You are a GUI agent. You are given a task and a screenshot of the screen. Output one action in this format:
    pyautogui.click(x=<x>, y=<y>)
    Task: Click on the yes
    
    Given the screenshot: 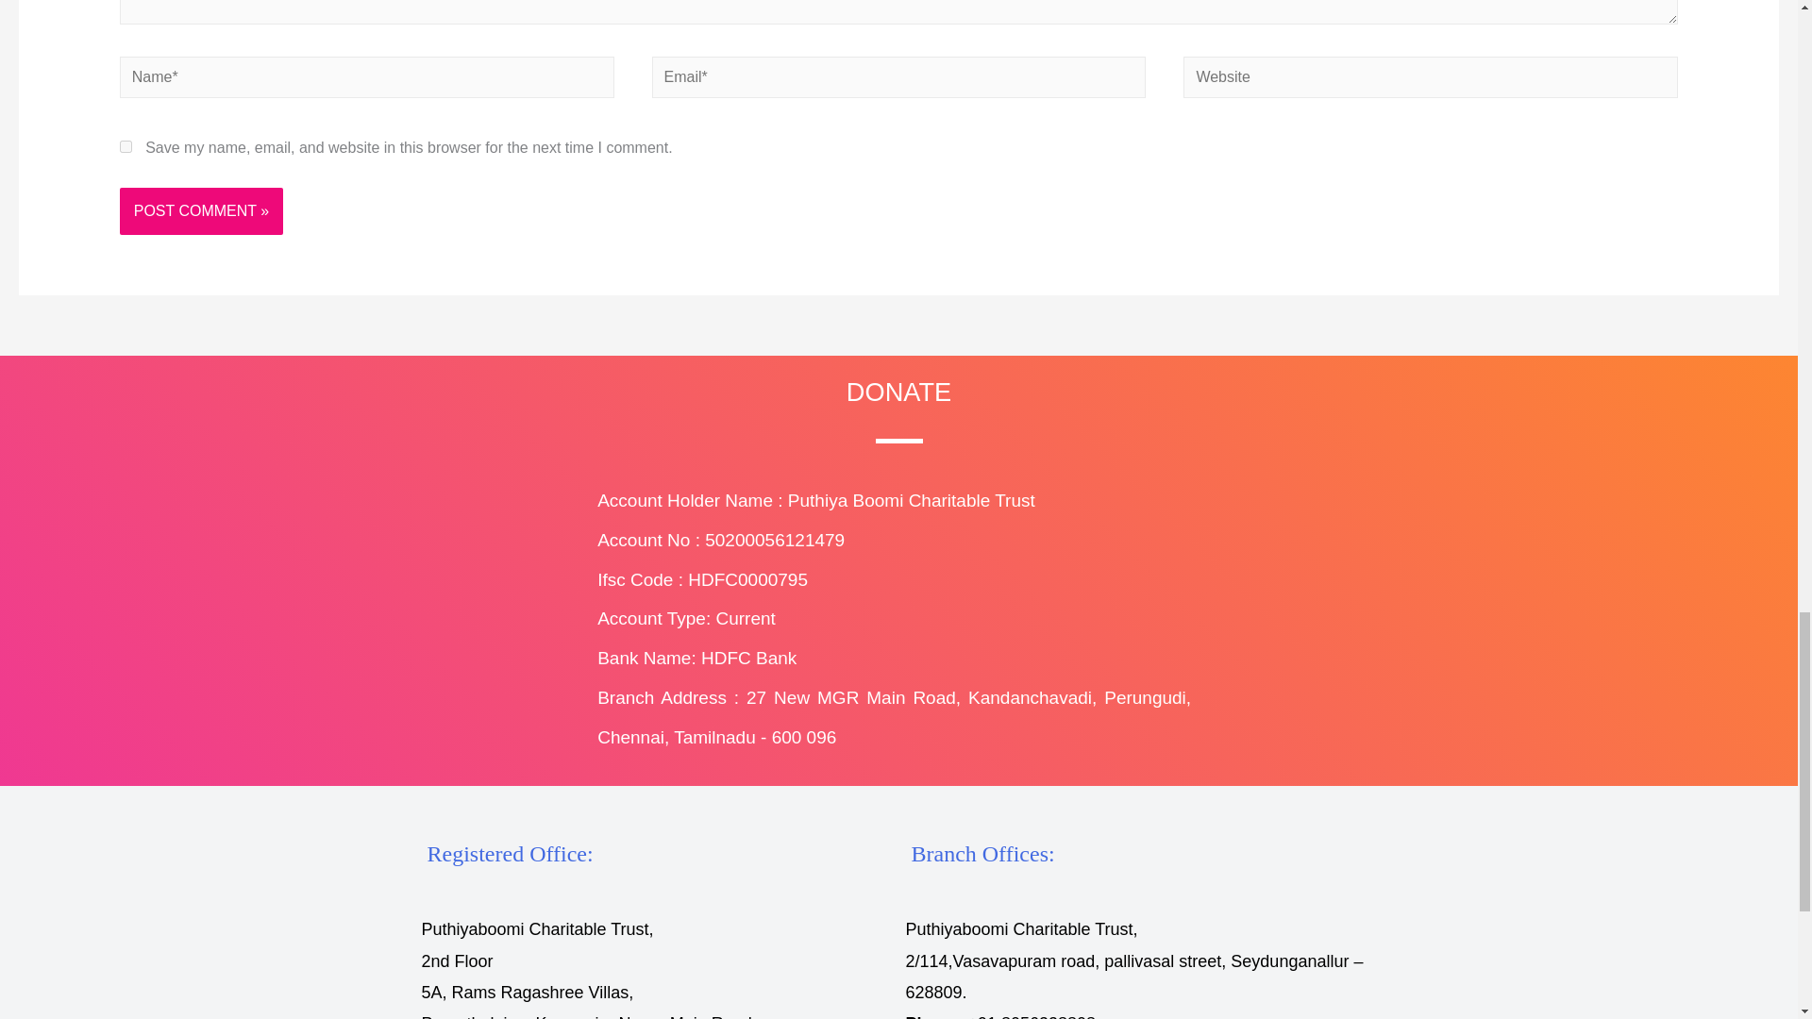 What is the action you would take?
    pyautogui.click(x=126, y=147)
    